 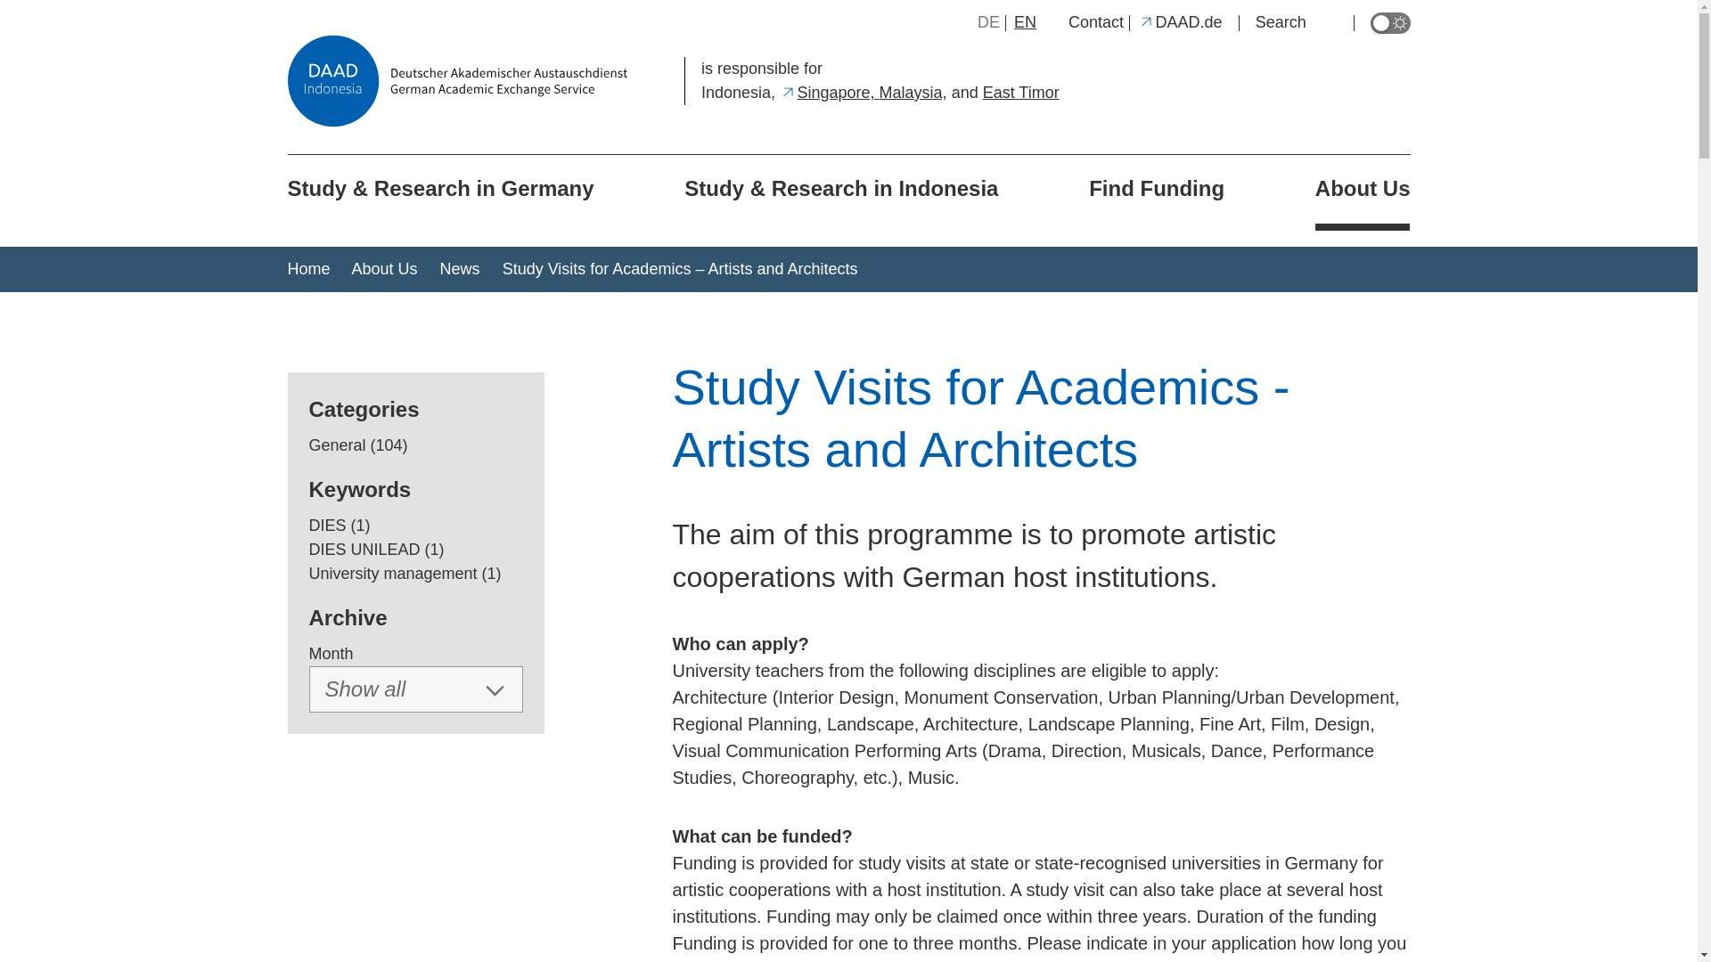 What do you see at coordinates (829, 93) in the screenshot?
I see `Singapore,` at bounding box center [829, 93].